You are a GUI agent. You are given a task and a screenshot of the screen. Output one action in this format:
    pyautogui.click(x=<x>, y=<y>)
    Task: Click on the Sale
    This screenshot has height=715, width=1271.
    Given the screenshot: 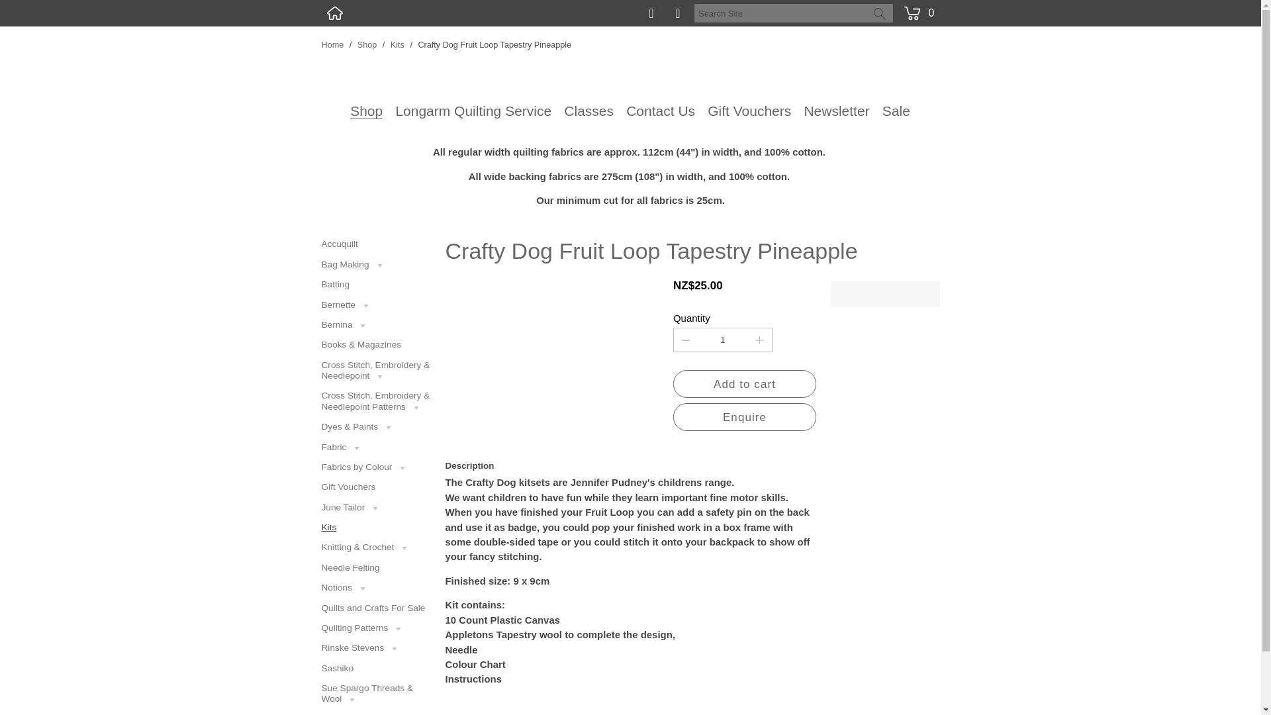 What is the action you would take?
    pyautogui.click(x=896, y=111)
    